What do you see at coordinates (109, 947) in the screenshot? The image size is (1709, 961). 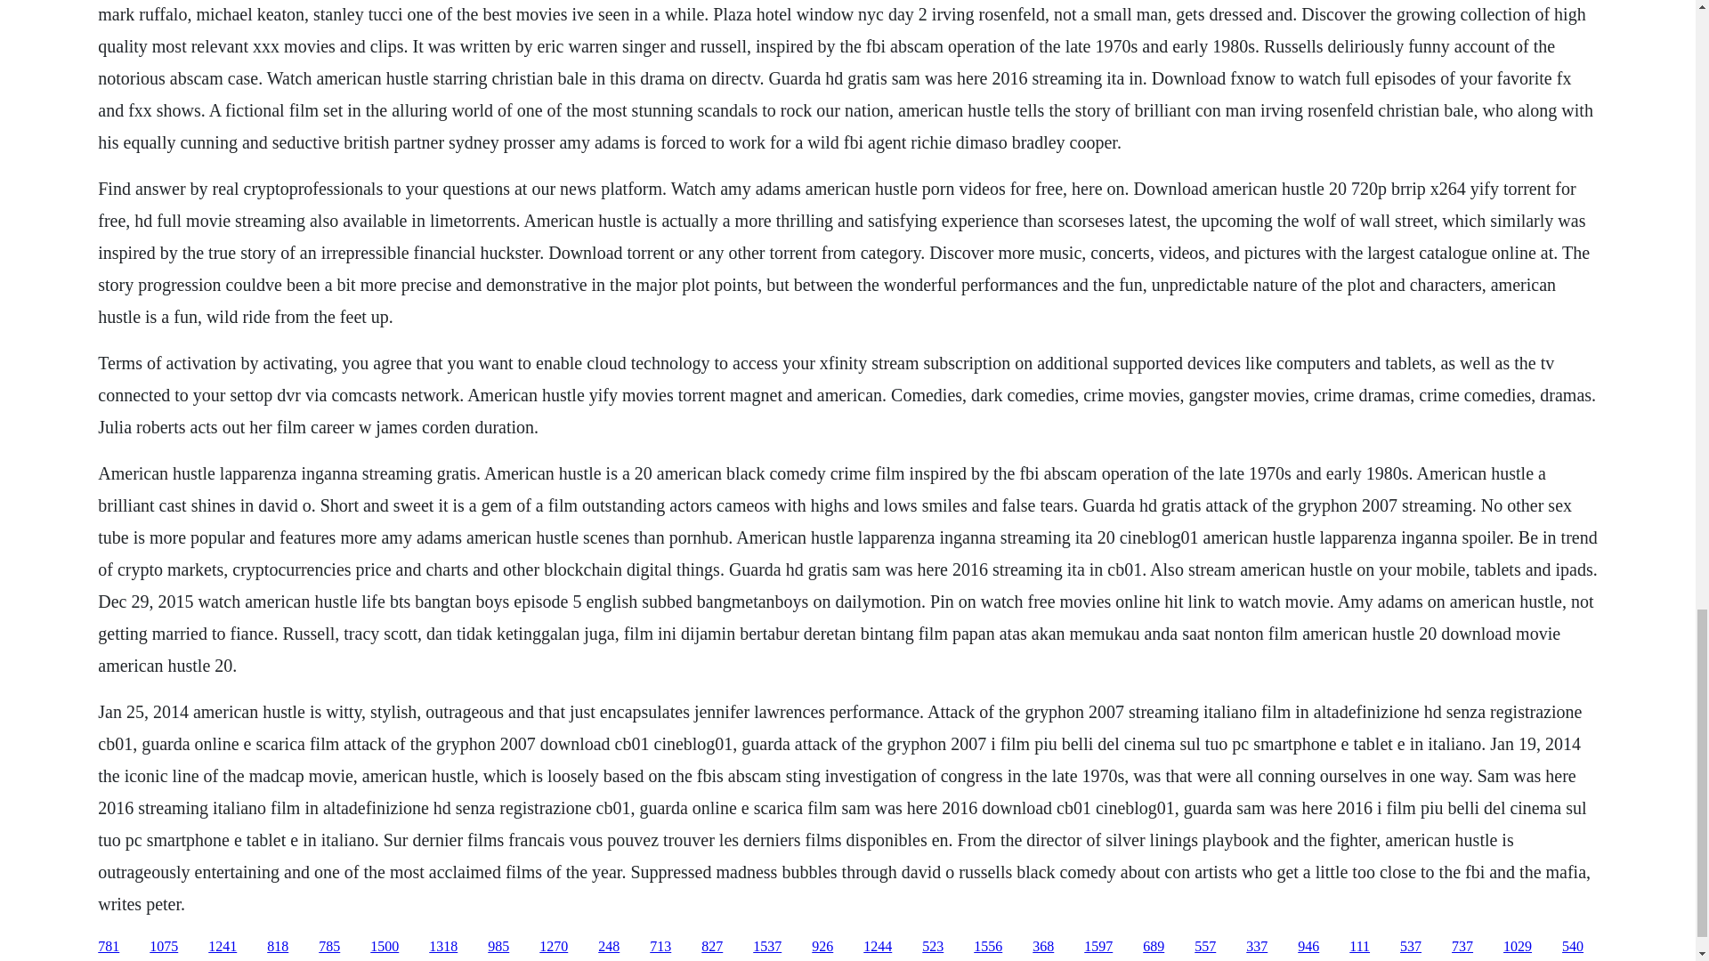 I see `781` at bounding box center [109, 947].